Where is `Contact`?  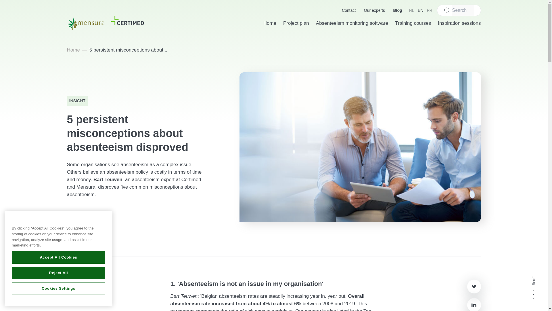 Contact is located at coordinates (348, 10).